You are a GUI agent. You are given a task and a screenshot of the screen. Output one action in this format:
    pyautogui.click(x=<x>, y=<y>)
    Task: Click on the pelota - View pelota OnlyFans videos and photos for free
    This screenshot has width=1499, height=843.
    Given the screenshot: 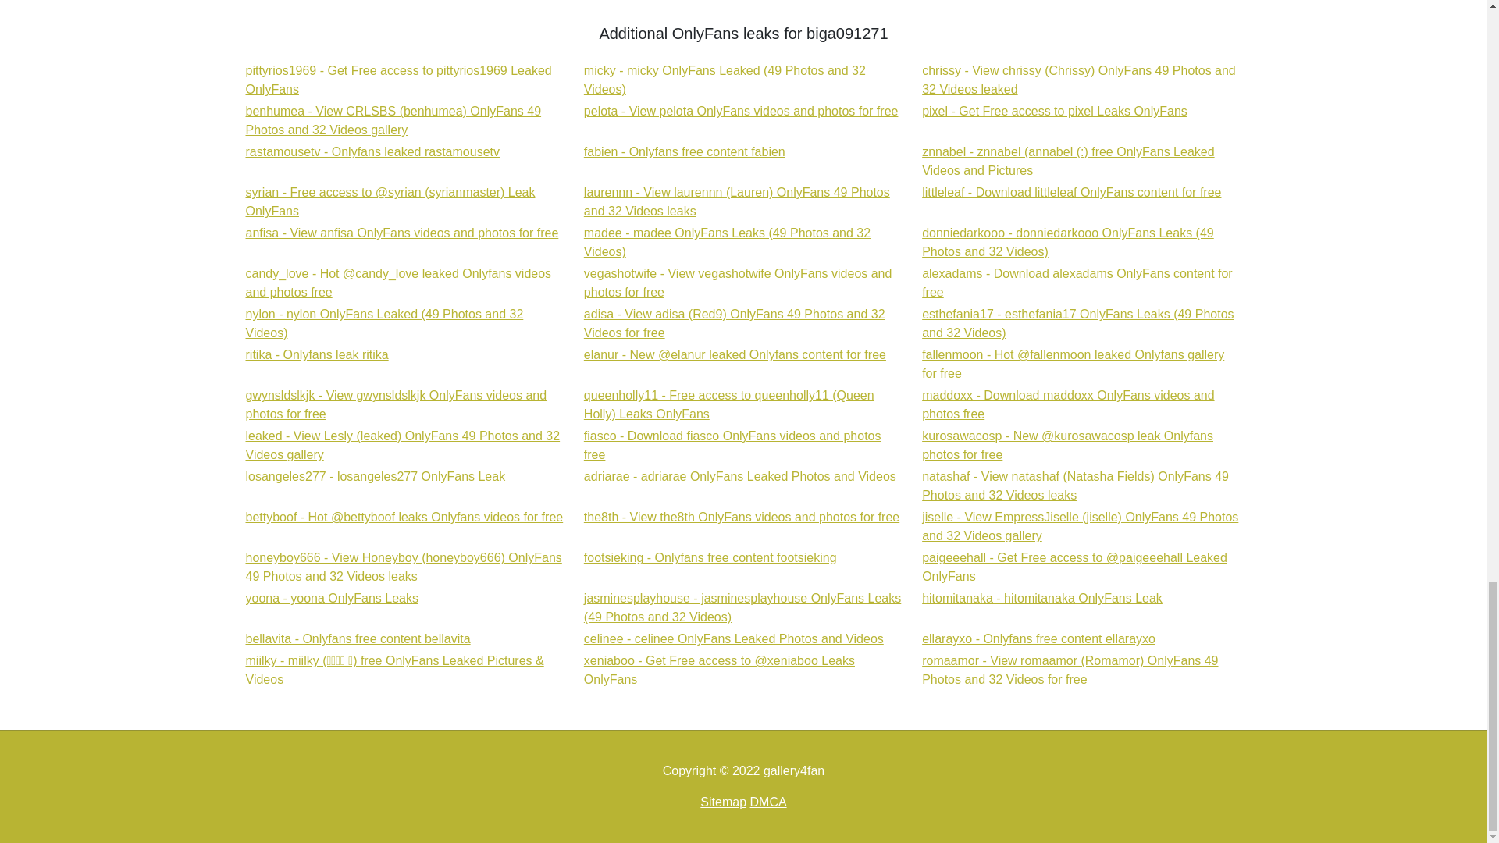 What is the action you would take?
    pyautogui.click(x=1054, y=111)
    